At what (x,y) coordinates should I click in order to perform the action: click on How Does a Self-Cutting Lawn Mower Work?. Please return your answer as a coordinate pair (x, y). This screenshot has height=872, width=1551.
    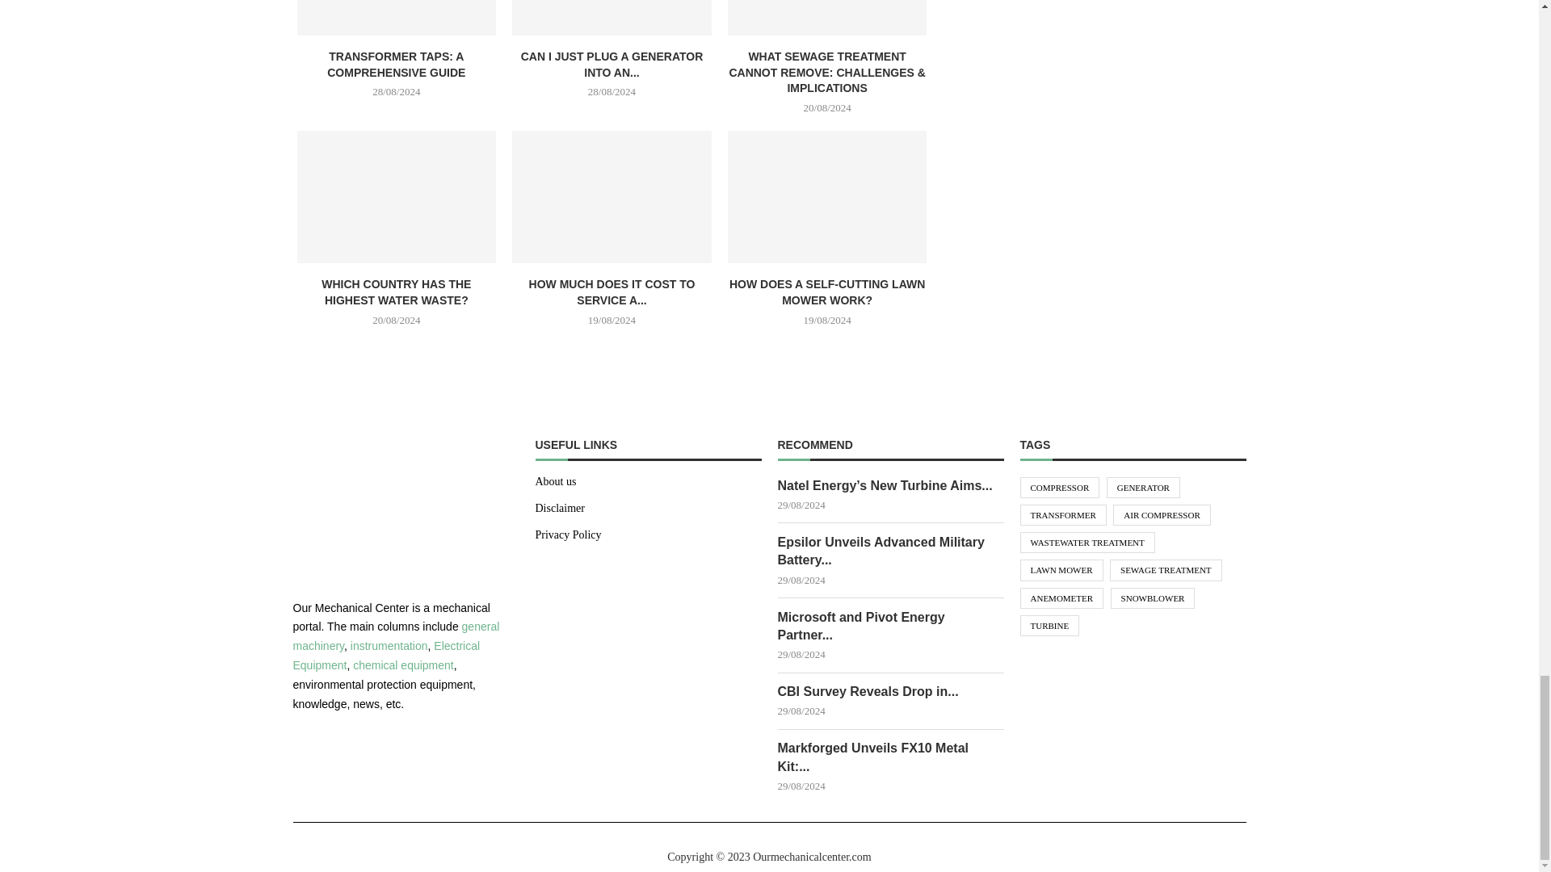
    Looking at the image, I should click on (827, 197).